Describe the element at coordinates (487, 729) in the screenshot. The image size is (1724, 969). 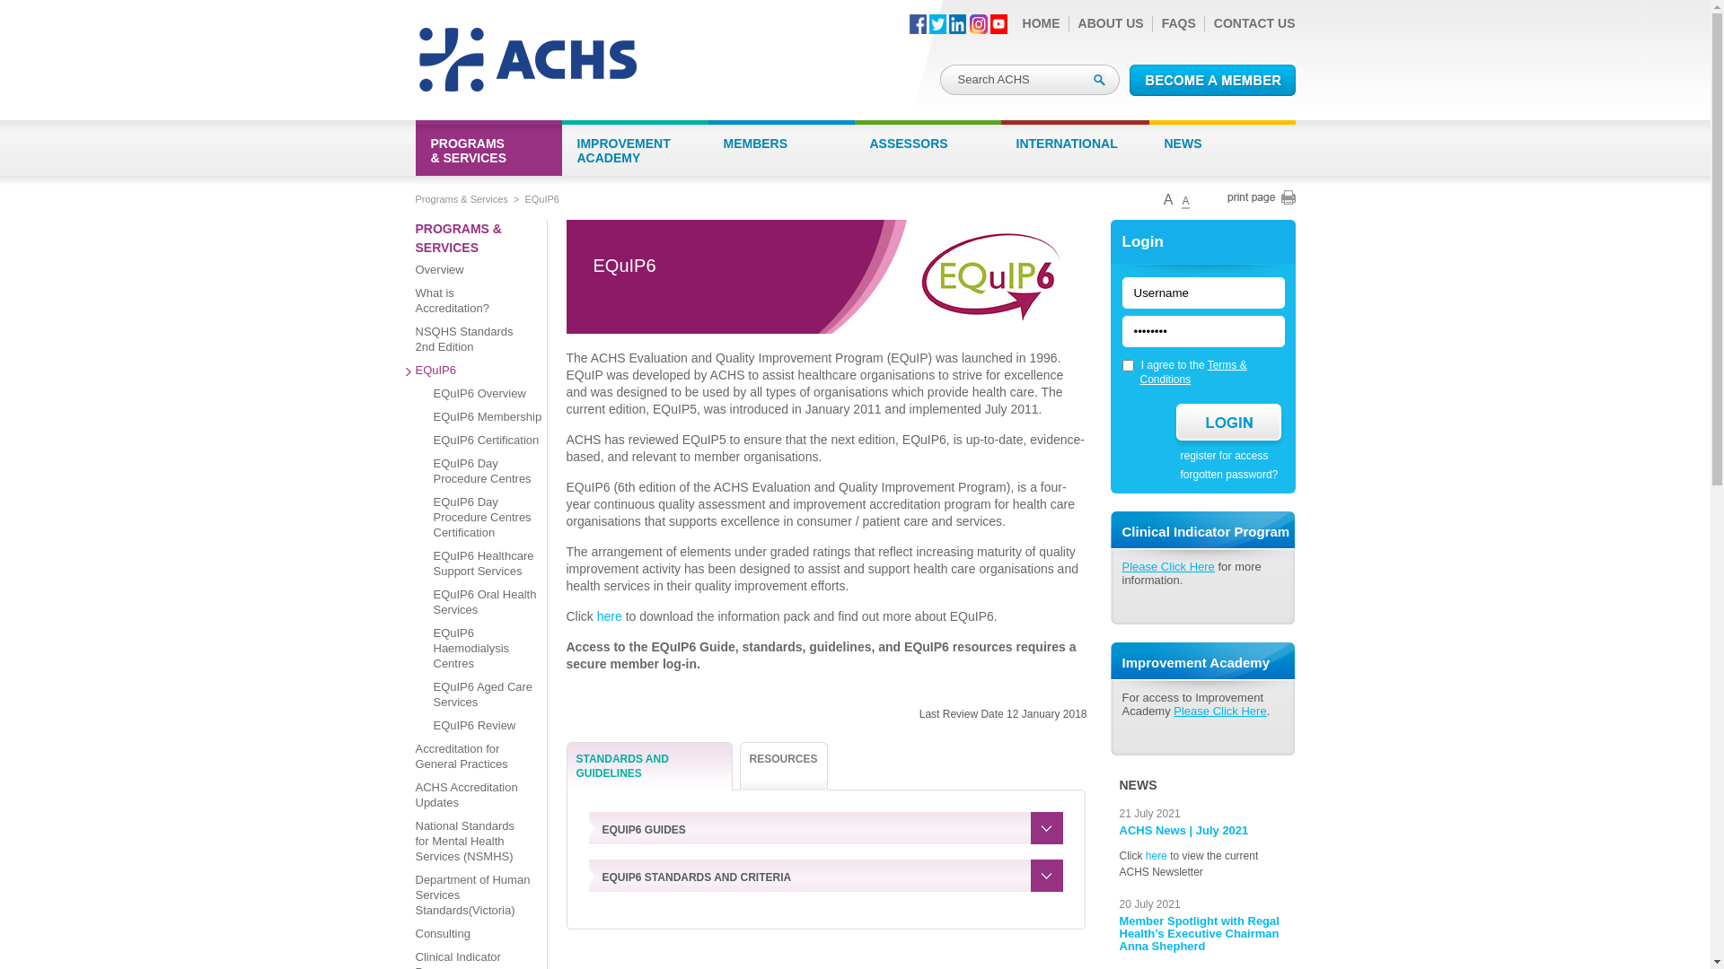
I see `EQuIP6 Review` at that location.